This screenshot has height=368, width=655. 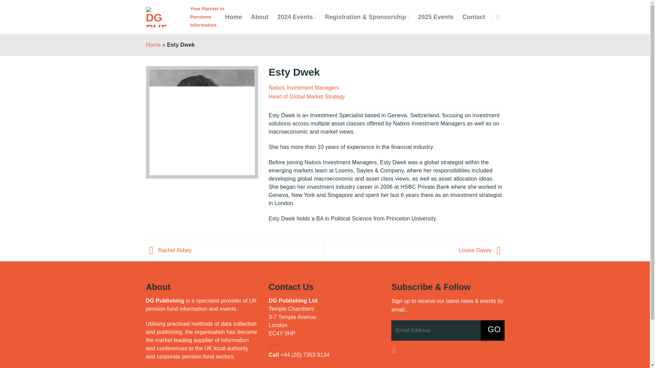 What do you see at coordinates (481, 250) in the screenshot?
I see `Louise Davey` at bounding box center [481, 250].